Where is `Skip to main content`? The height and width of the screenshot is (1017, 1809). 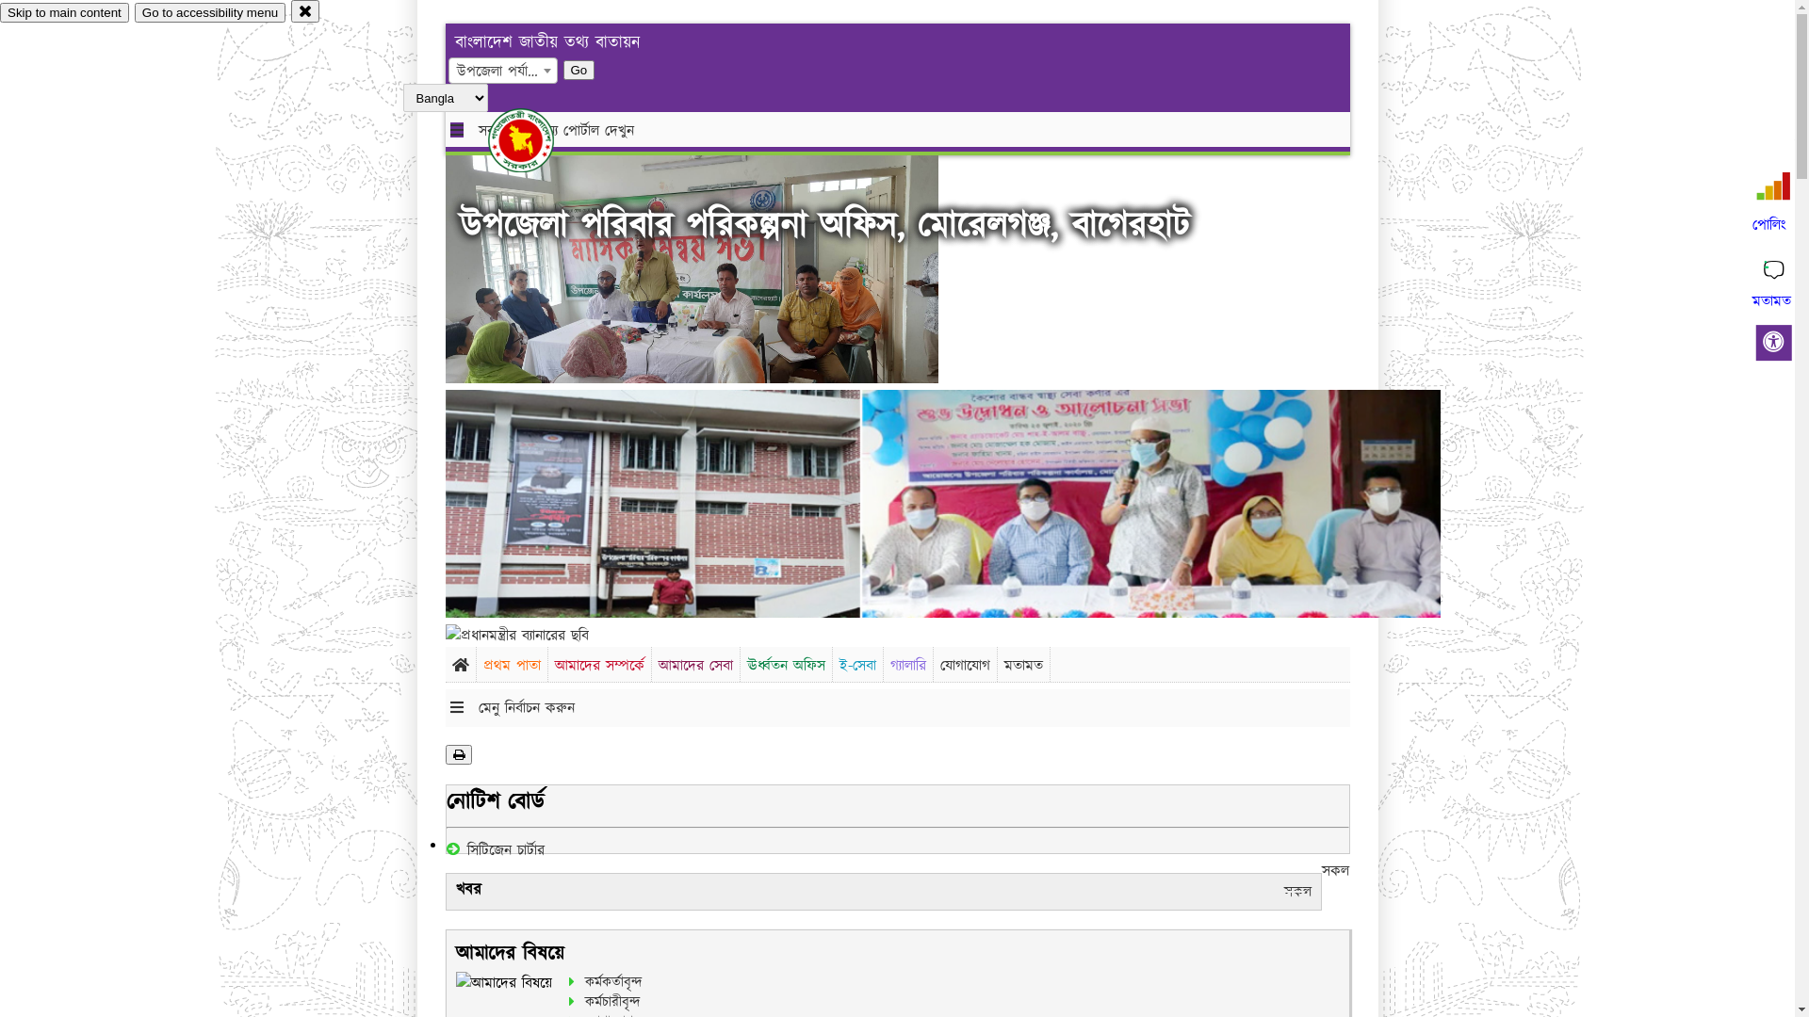
Skip to main content is located at coordinates (64, 13).